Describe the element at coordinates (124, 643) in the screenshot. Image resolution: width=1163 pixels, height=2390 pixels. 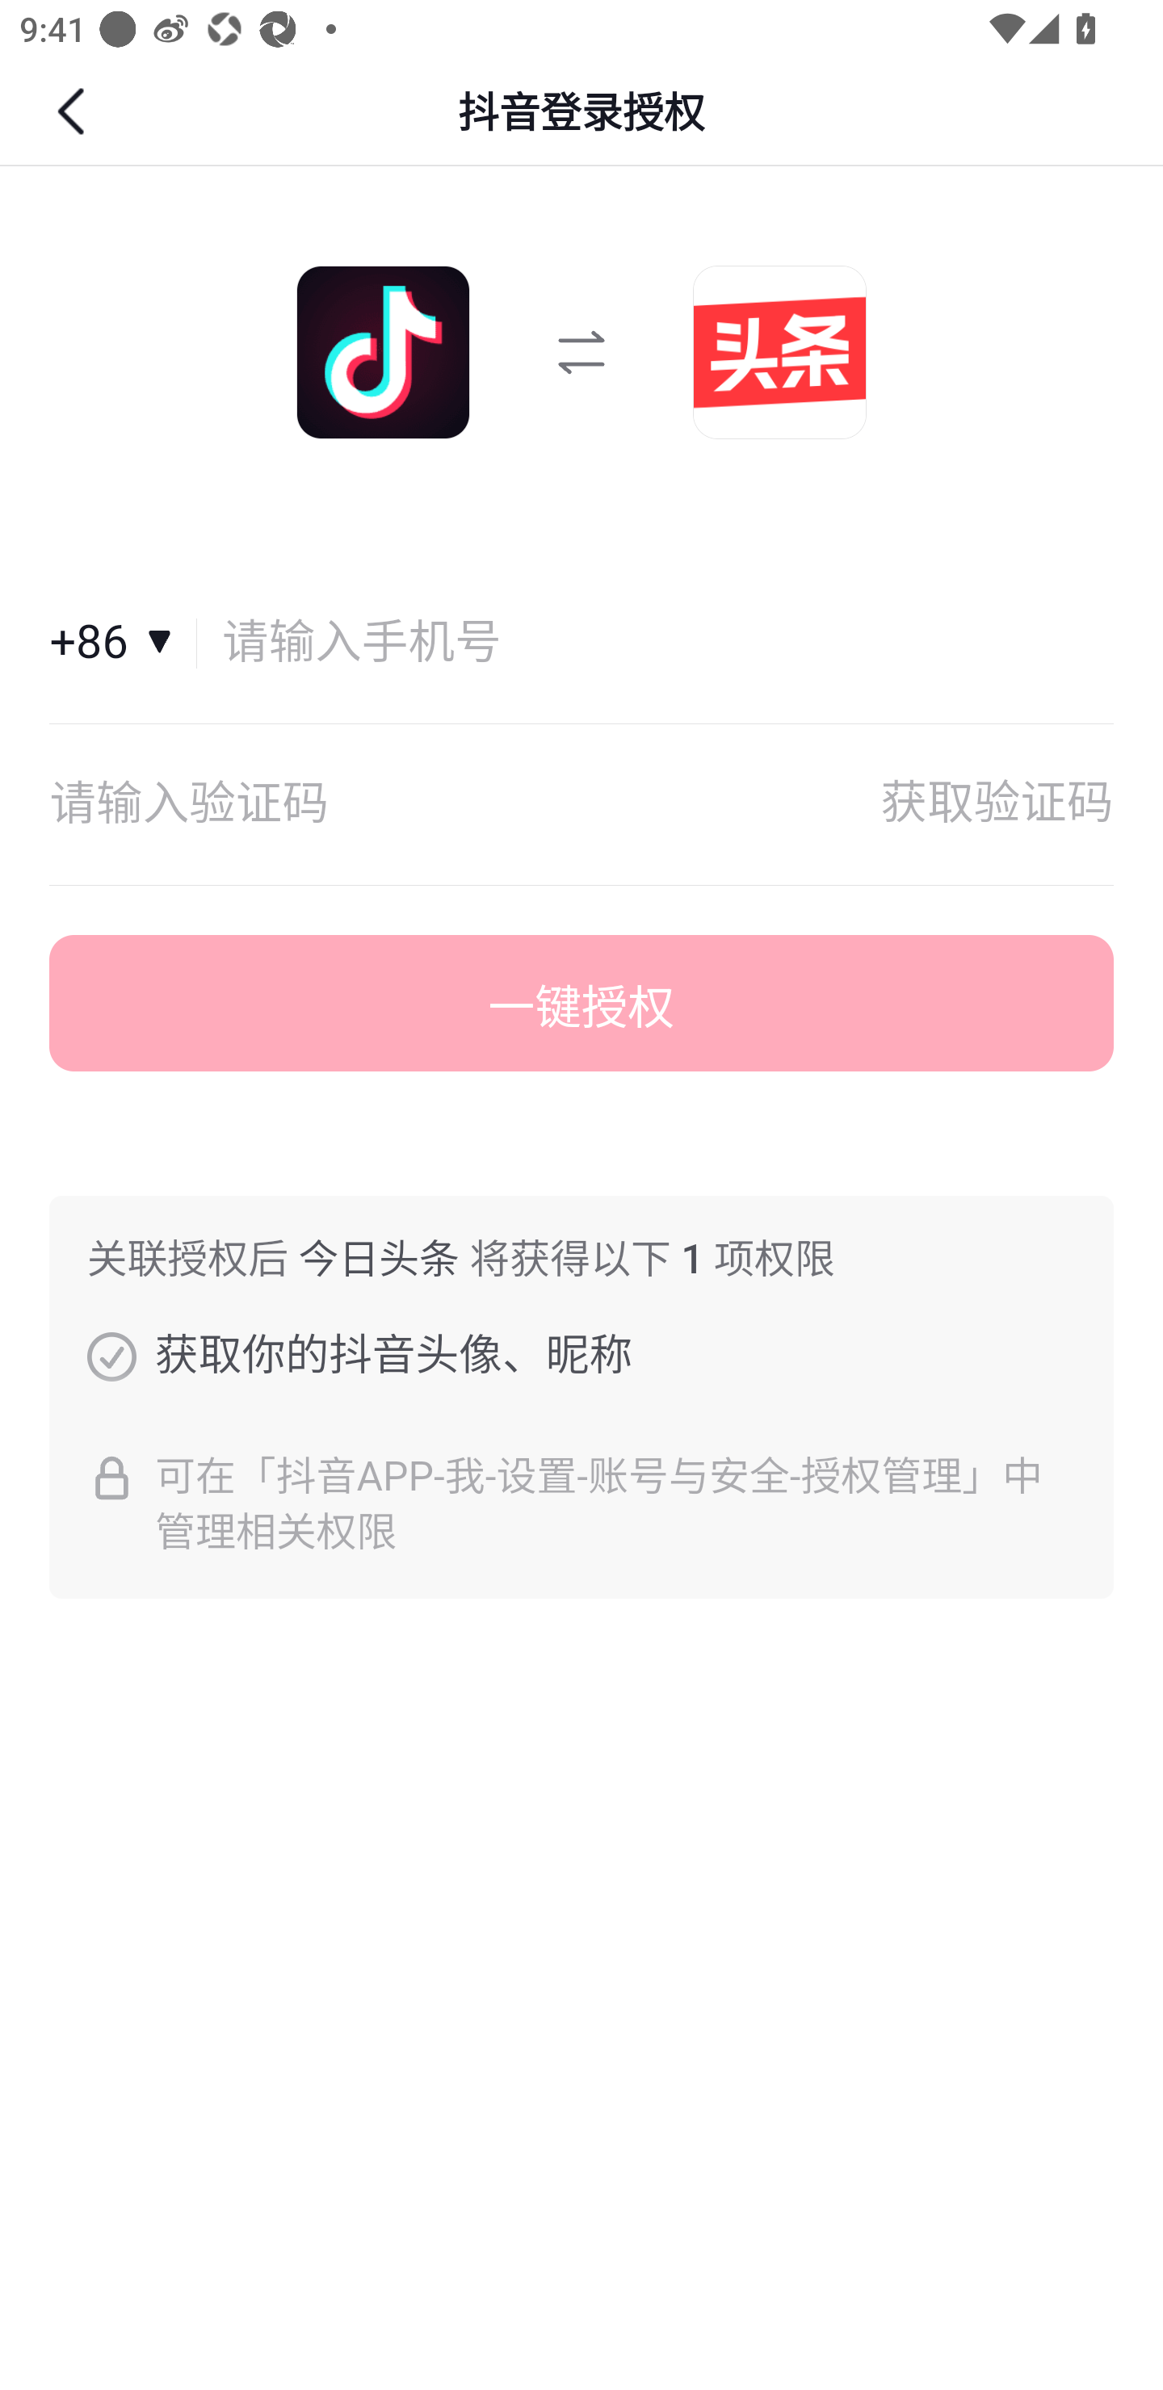
I see `国家和地区+86` at that location.